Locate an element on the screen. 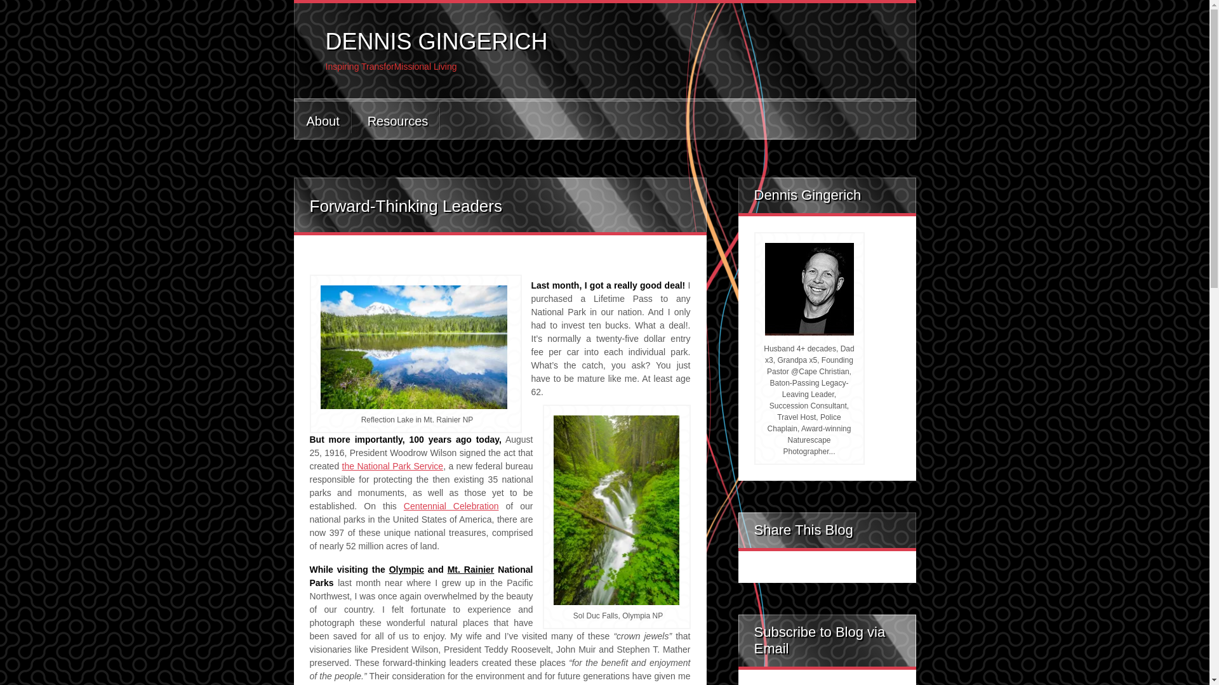 The width and height of the screenshot is (1219, 685). Olympic is located at coordinates (406, 570).